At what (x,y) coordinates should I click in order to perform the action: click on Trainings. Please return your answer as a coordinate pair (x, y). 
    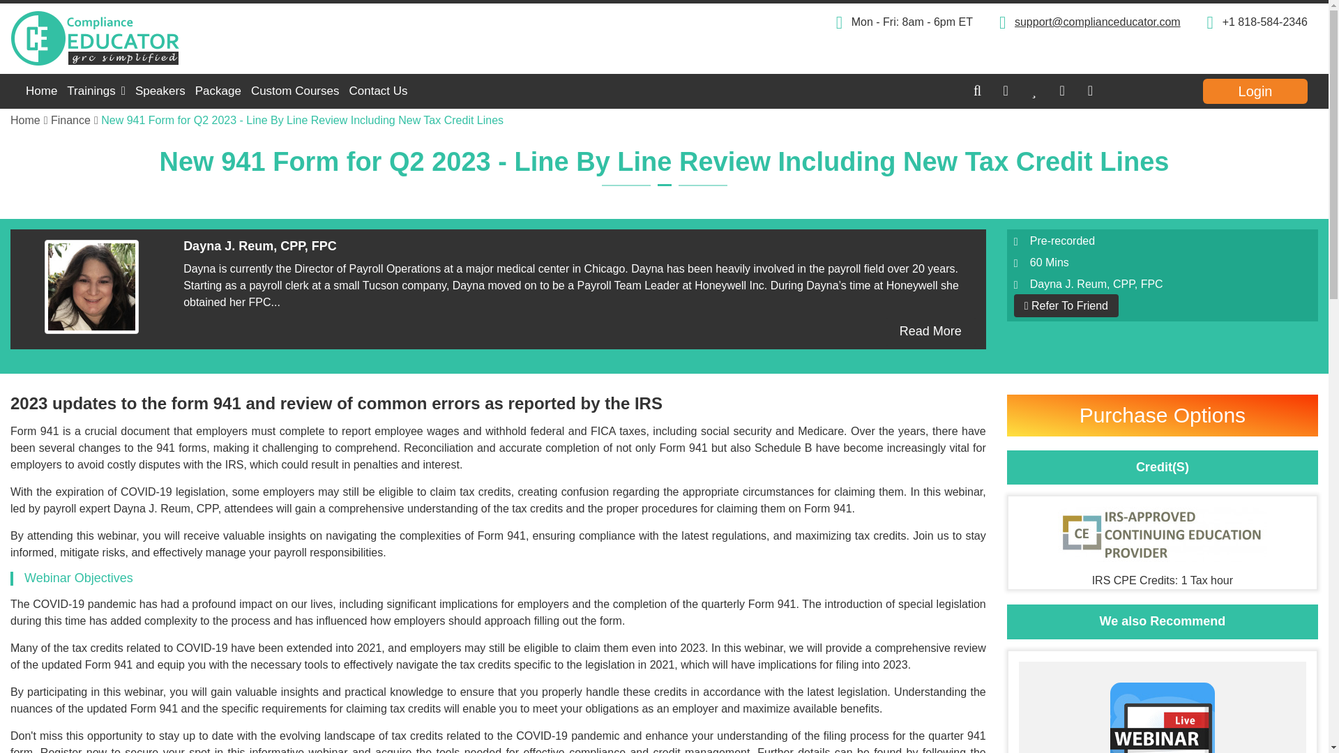
    Looking at the image, I should click on (96, 91).